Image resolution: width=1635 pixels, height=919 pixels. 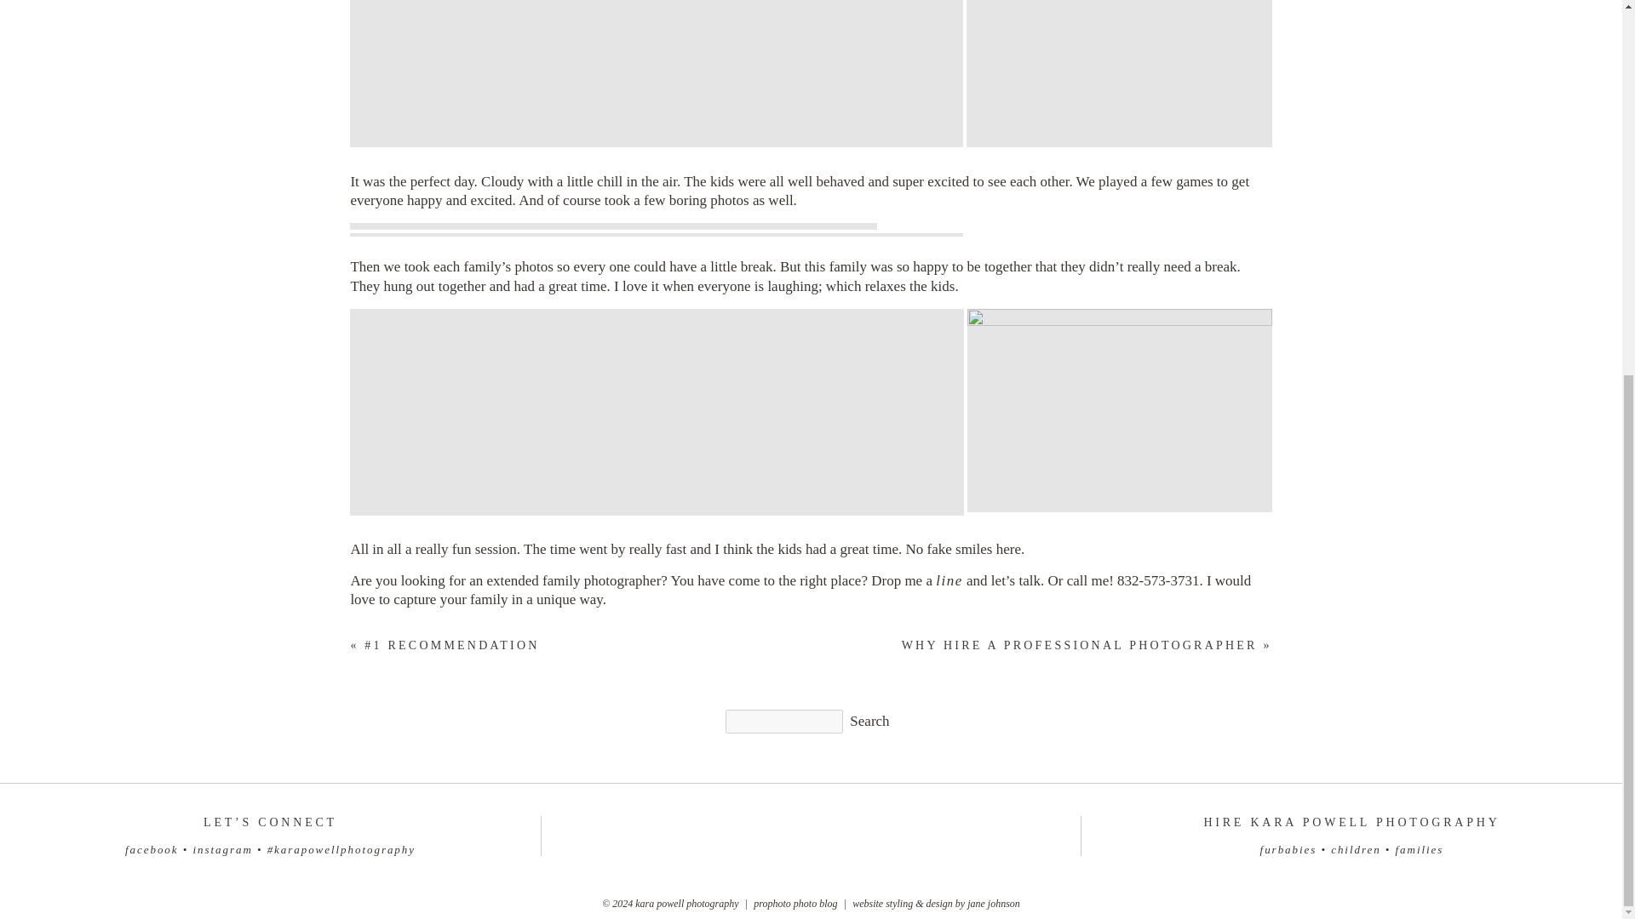 What do you see at coordinates (1080, 645) in the screenshot?
I see `WHY HIRE A PROFESSIONAL PHOTOGRAPHER` at bounding box center [1080, 645].